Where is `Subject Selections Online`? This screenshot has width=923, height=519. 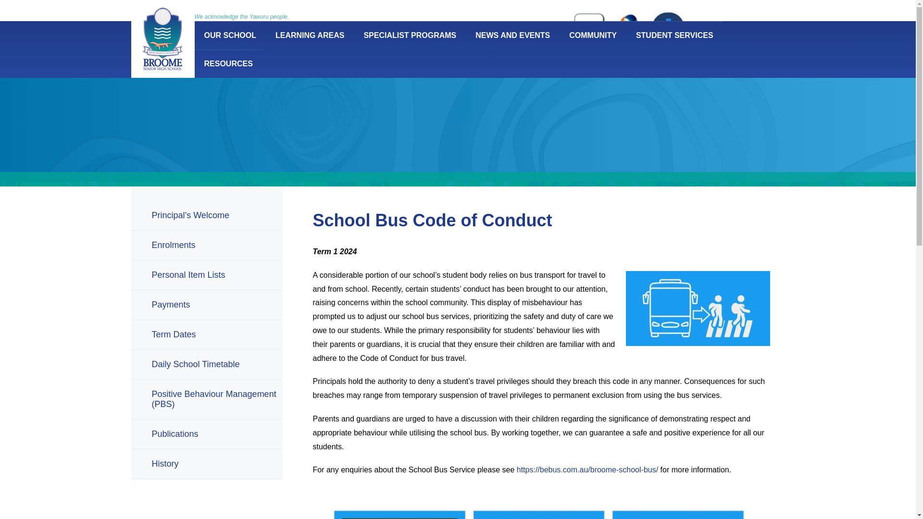 Subject Selections Online is located at coordinates (587, 39).